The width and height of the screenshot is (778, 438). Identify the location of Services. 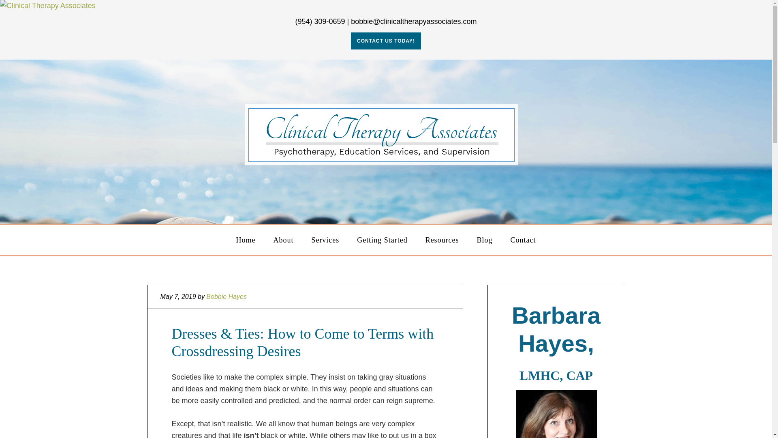
(325, 239).